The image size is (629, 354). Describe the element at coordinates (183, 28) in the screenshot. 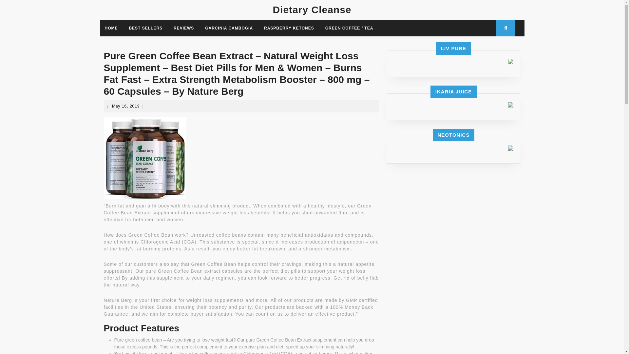

I see `REVIEWS` at that location.